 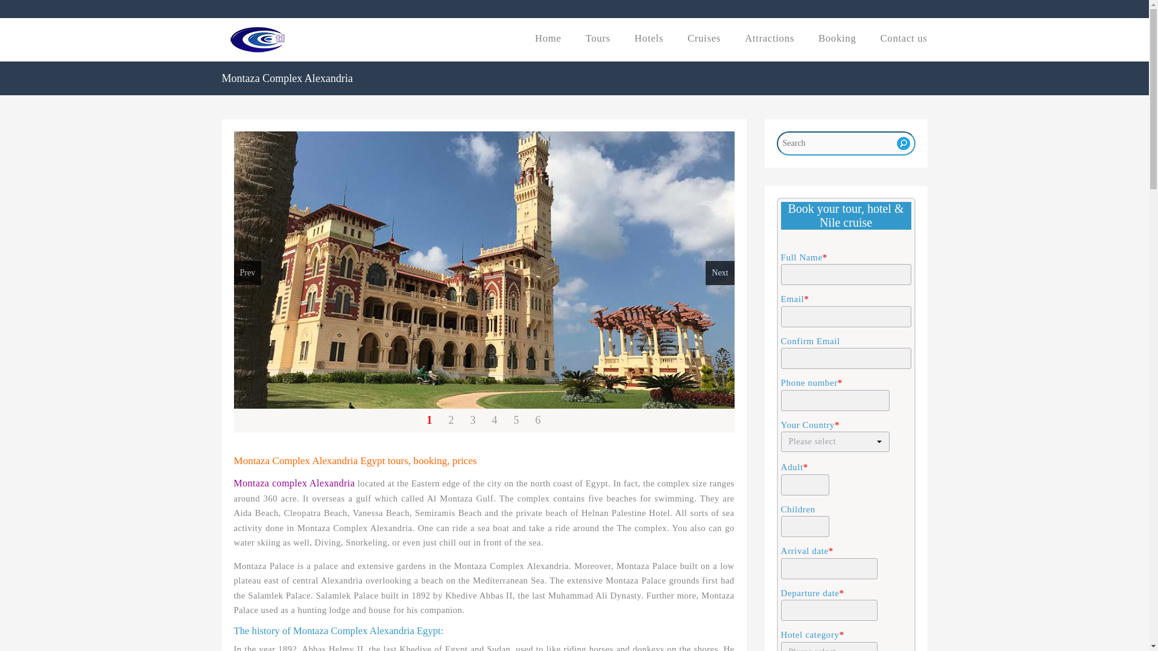 What do you see at coordinates (429, 420) in the screenshot?
I see `1` at bounding box center [429, 420].